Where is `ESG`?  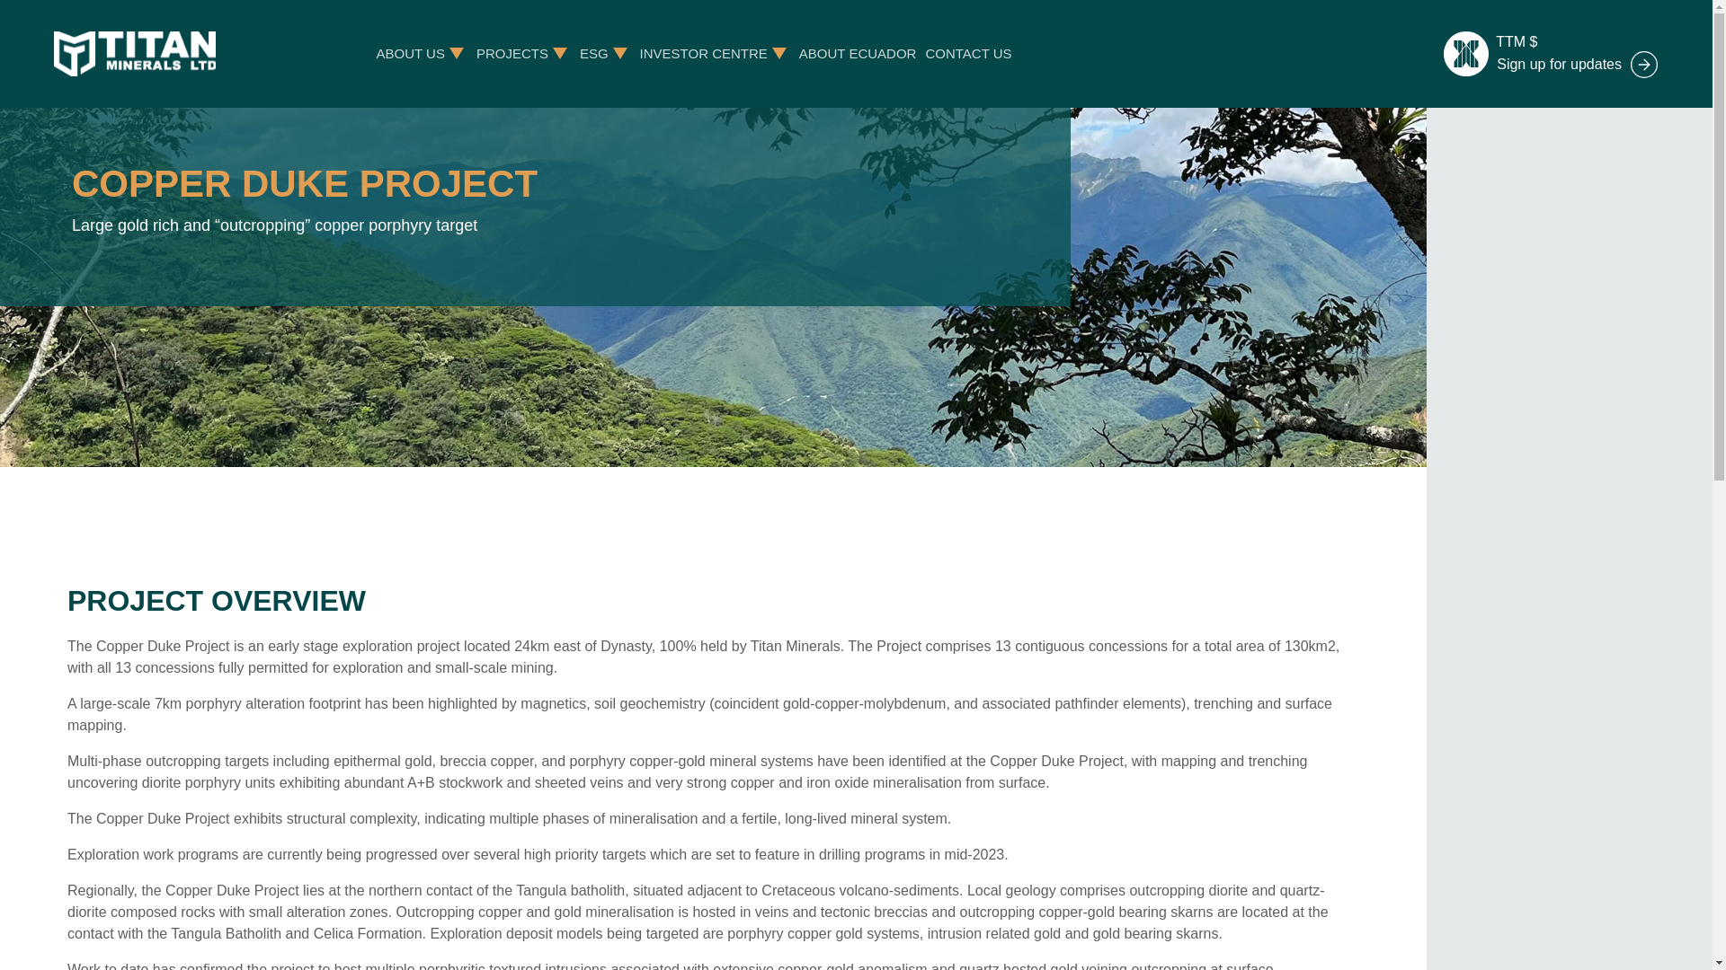 ESG is located at coordinates (594, 53).